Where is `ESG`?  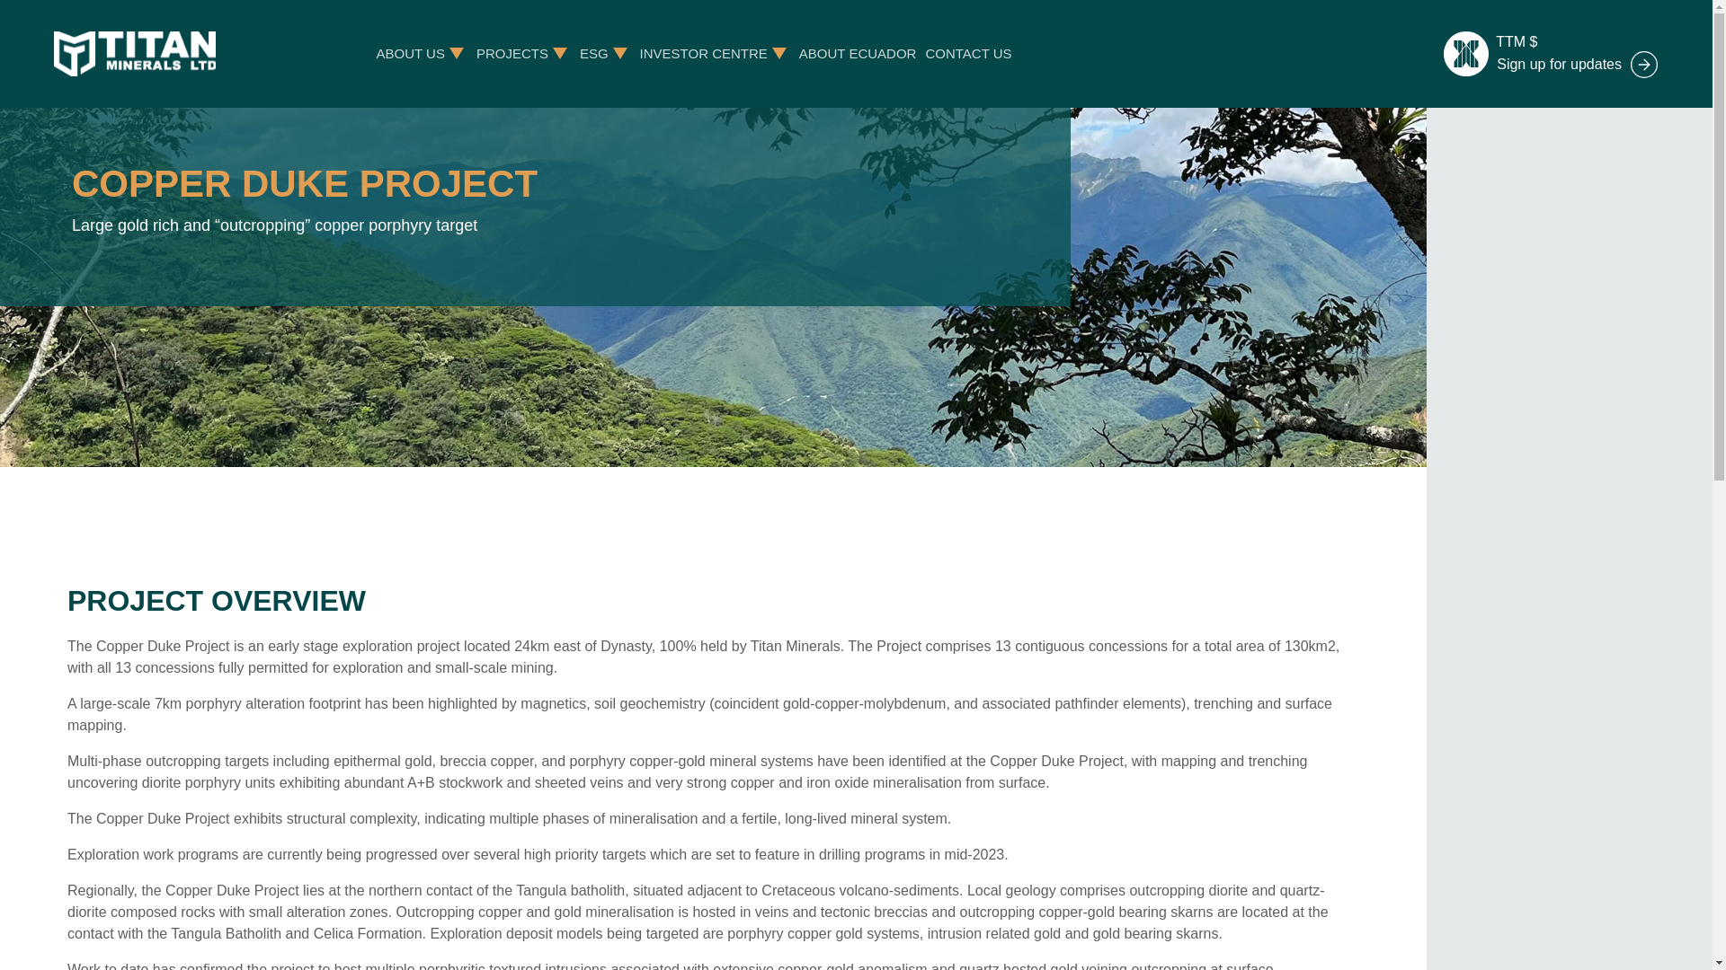 ESG is located at coordinates (594, 53).